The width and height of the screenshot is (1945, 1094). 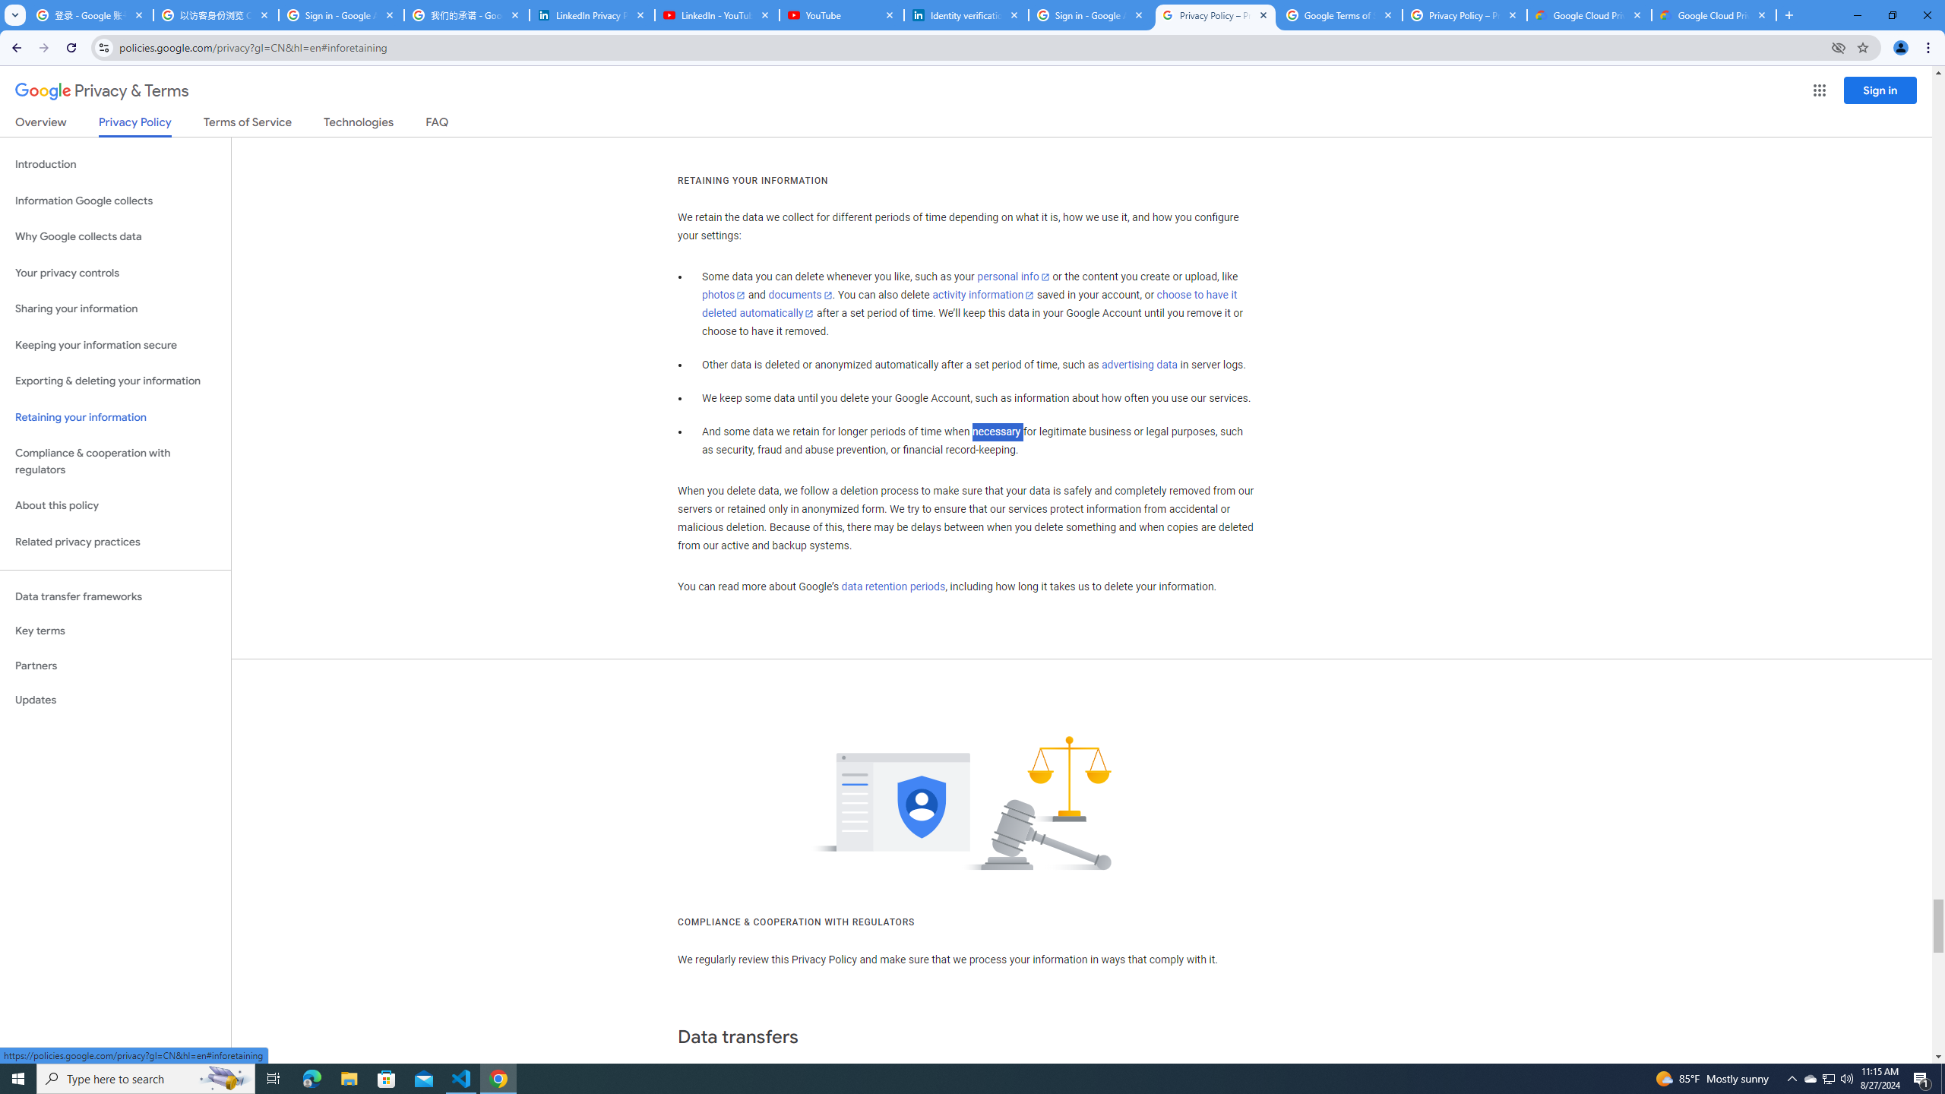 What do you see at coordinates (115, 345) in the screenshot?
I see `Keeping your information secure` at bounding box center [115, 345].